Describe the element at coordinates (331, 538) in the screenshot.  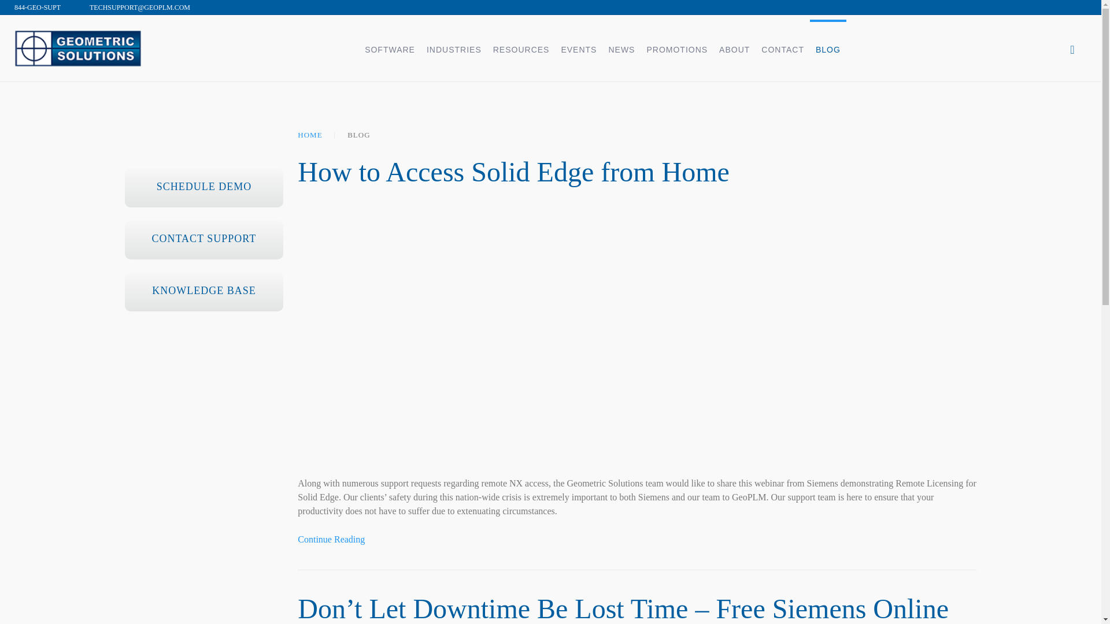
I see `How to Access Solid Edge from Home` at that location.